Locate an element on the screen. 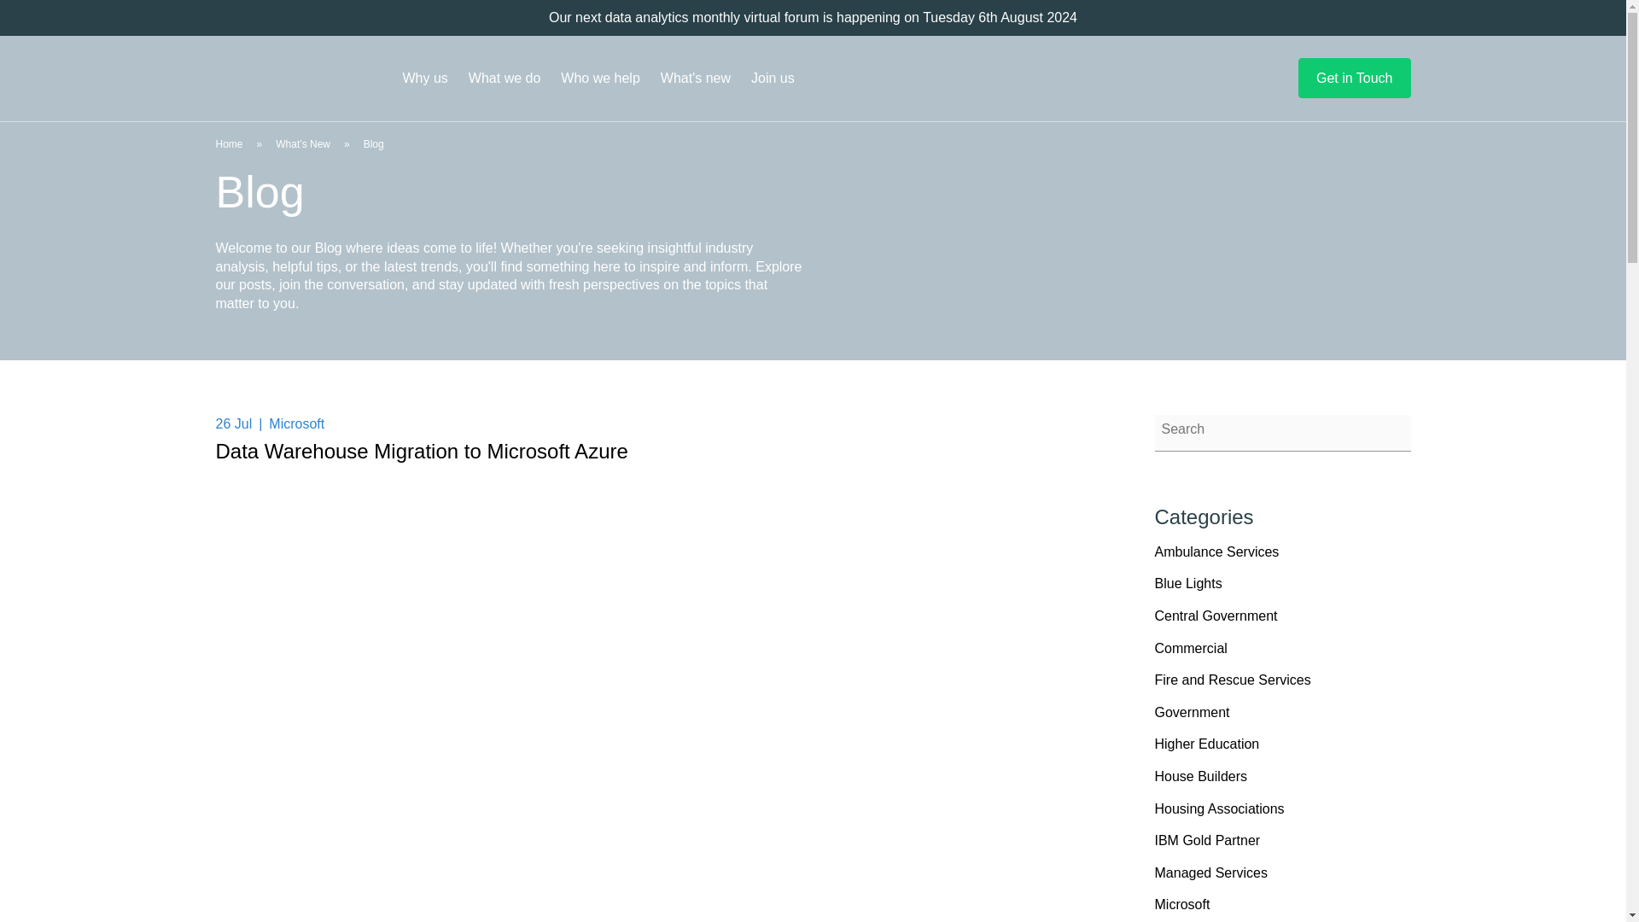  What we do is located at coordinates (505, 79).